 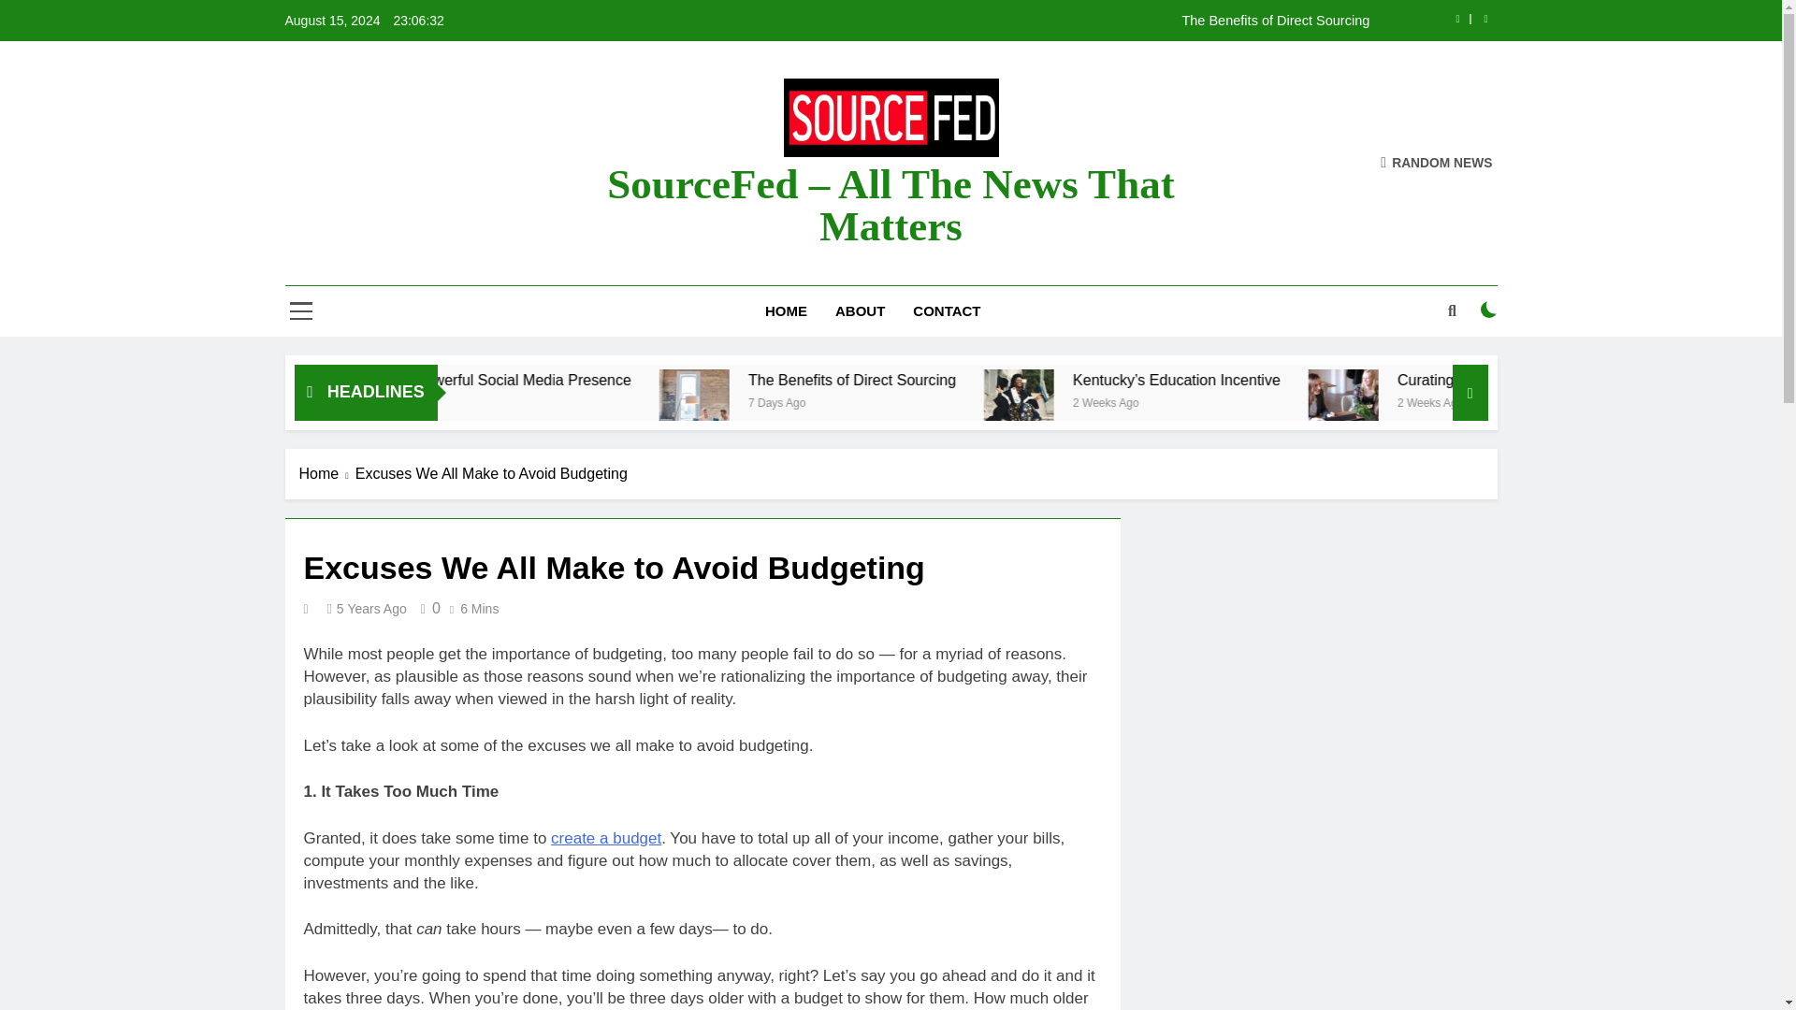 I want to click on RANDOM NEWS, so click(x=1437, y=163).